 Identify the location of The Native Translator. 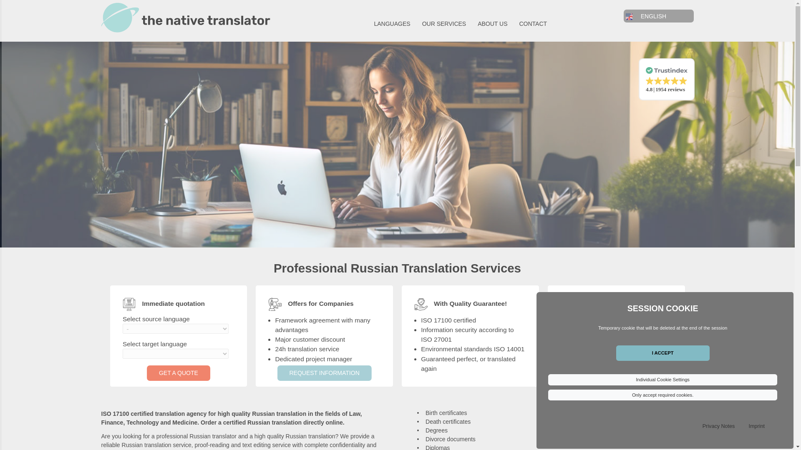
(185, 17).